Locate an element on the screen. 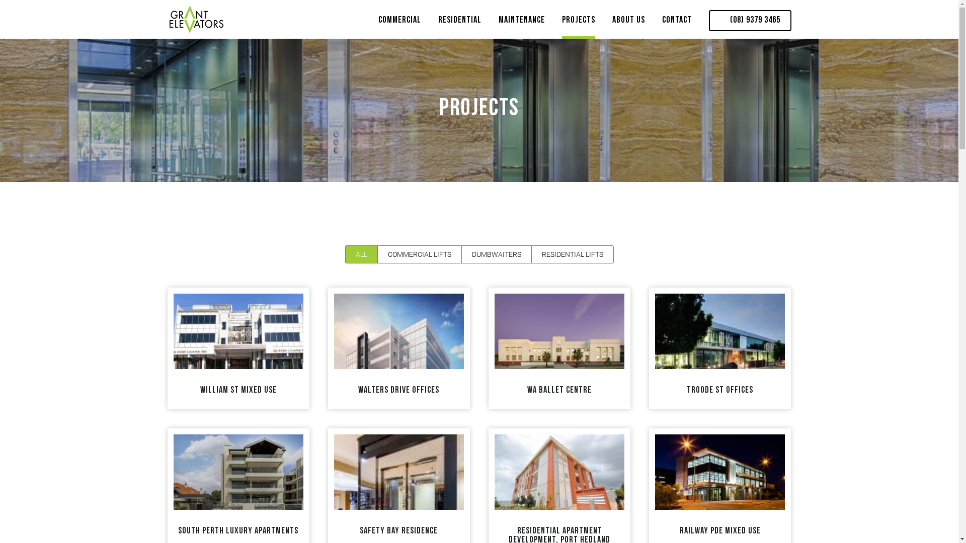 This screenshot has height=543, width=966. CONTACT is located at coordinates (677, 23).